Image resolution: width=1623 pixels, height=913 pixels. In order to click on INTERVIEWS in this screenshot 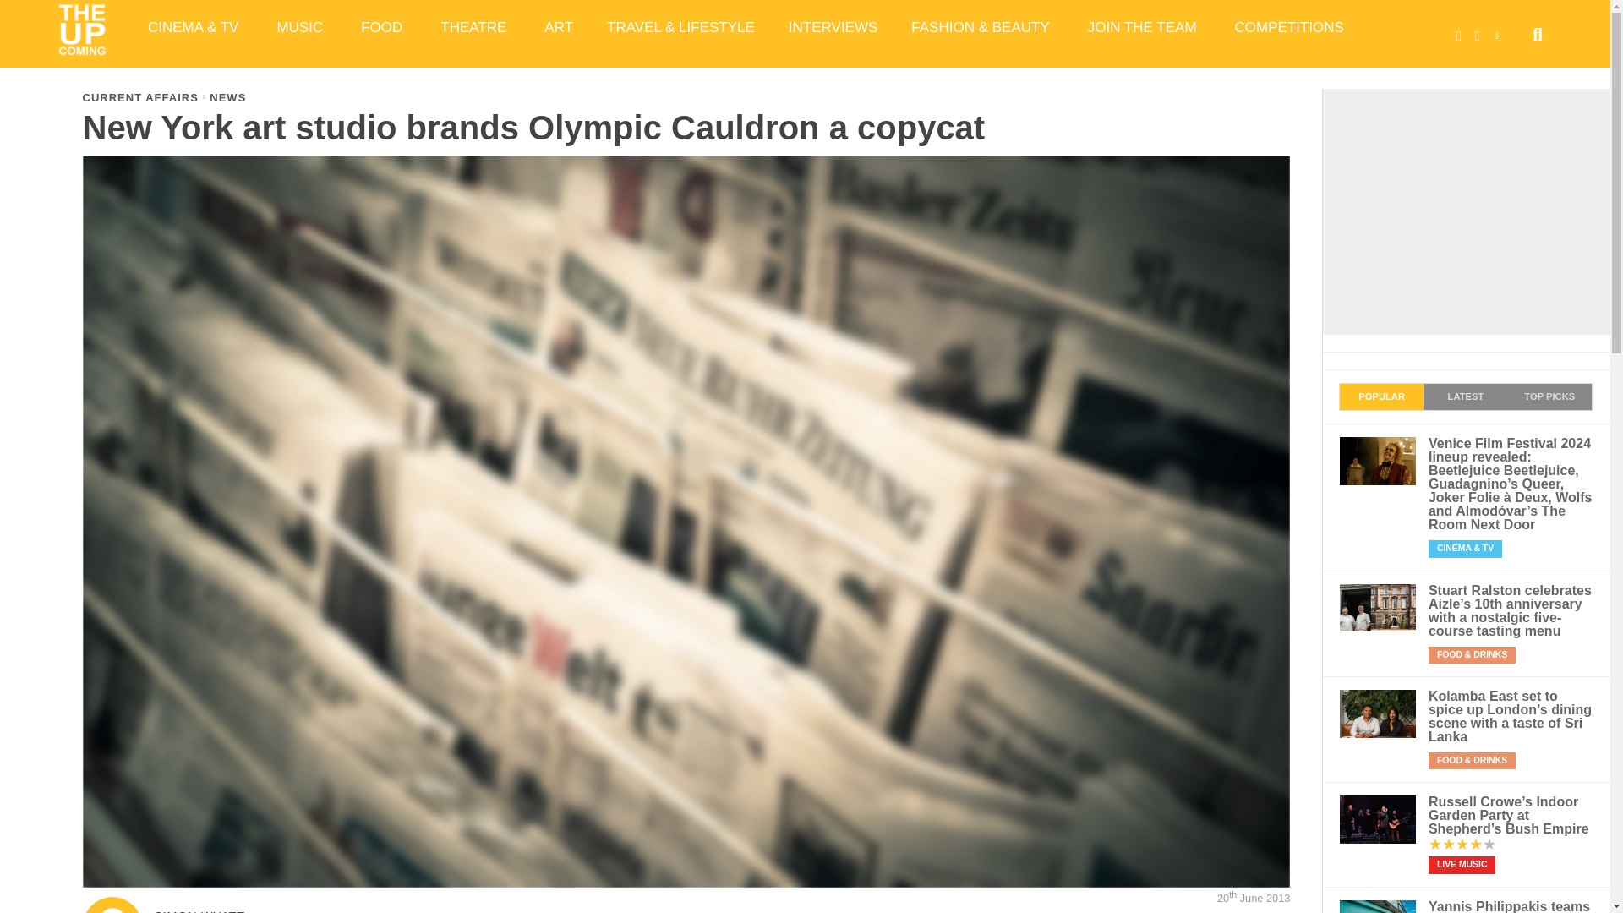, I will do `click(833, 27)`.